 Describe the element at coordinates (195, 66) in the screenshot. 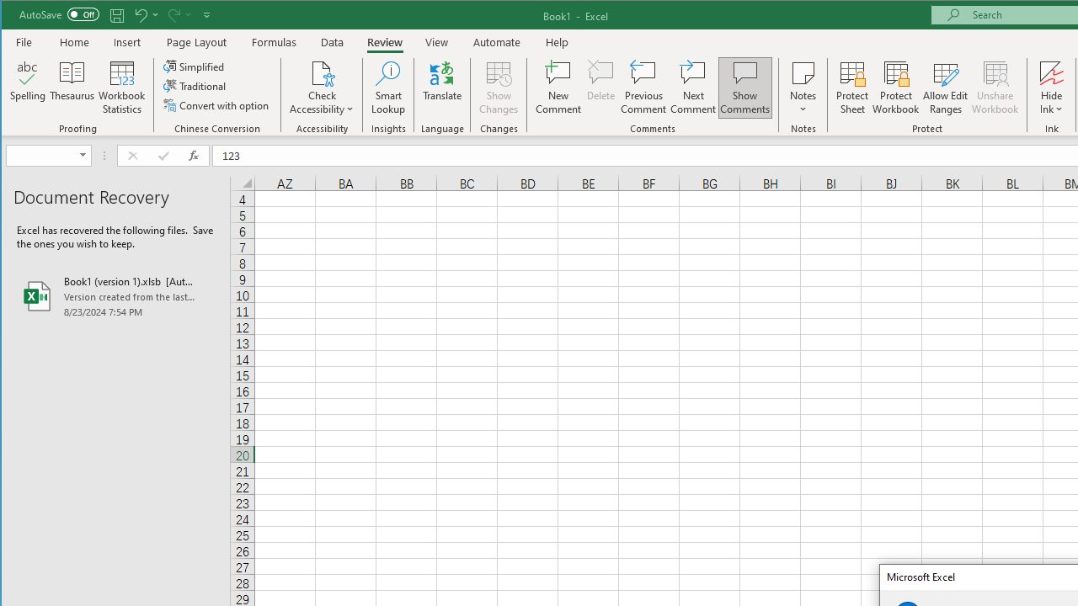

I see `Simplified` at that location.